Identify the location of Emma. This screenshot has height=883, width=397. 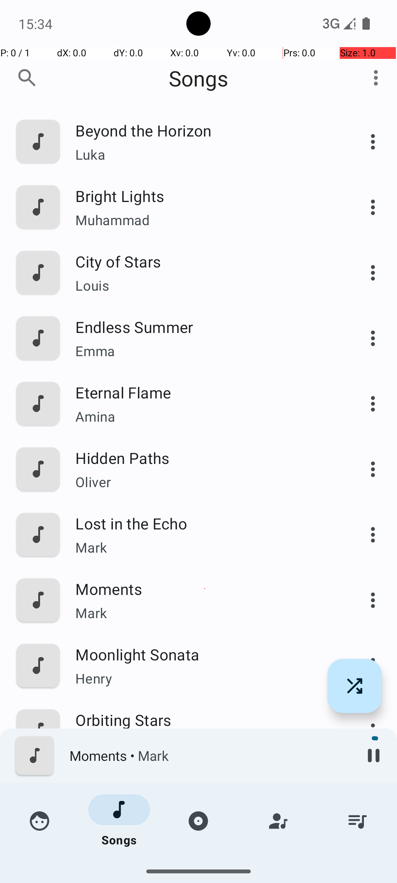
(205, 351).